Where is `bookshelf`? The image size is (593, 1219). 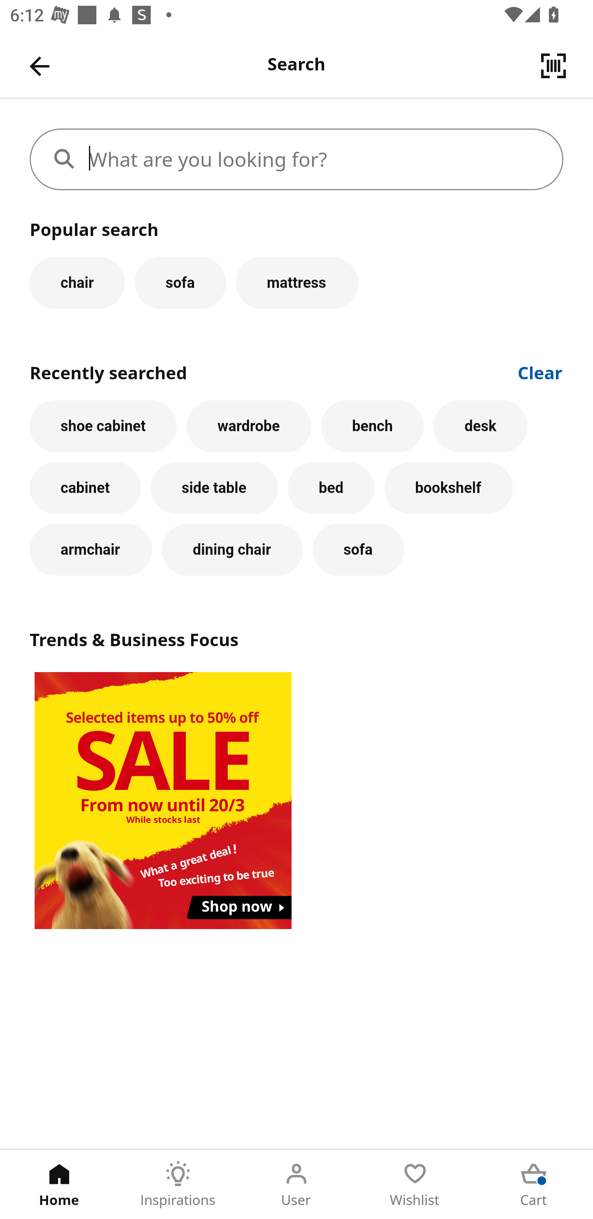
bookshelf is located at coordinates (448, 488).